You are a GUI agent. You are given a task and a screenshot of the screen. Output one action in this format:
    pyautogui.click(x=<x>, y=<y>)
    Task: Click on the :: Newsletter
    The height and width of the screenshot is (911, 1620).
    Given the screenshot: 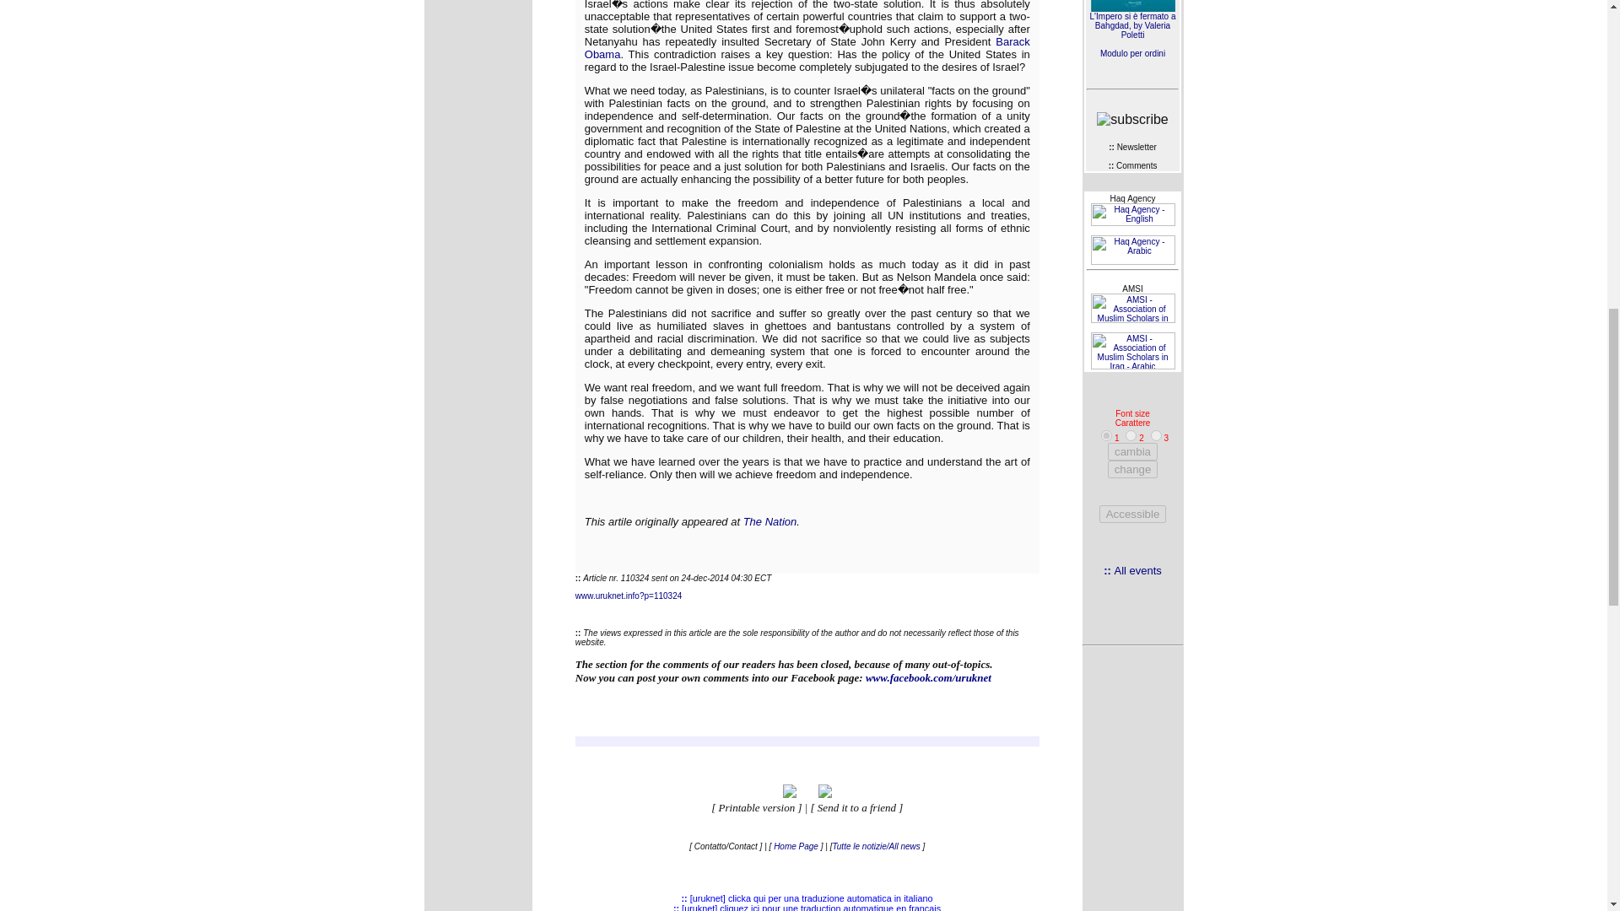 What is the action you would take?
    pyautogui.click(x=1132, y=147)
    